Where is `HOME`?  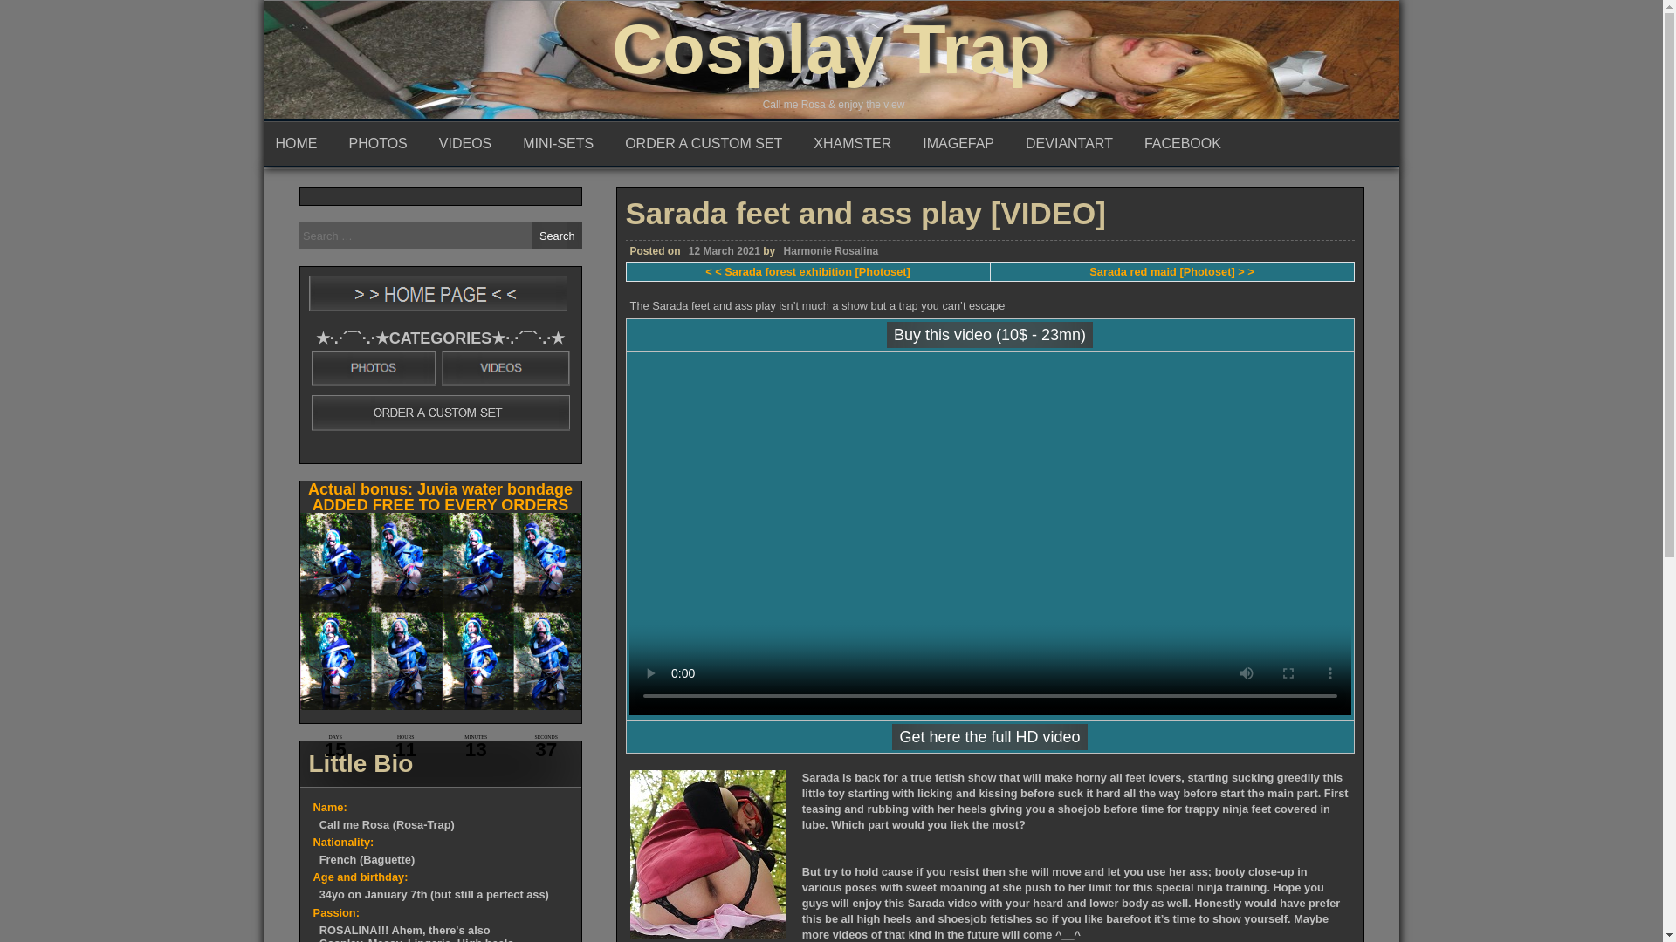 HOME is located at coordinates (299, 144).